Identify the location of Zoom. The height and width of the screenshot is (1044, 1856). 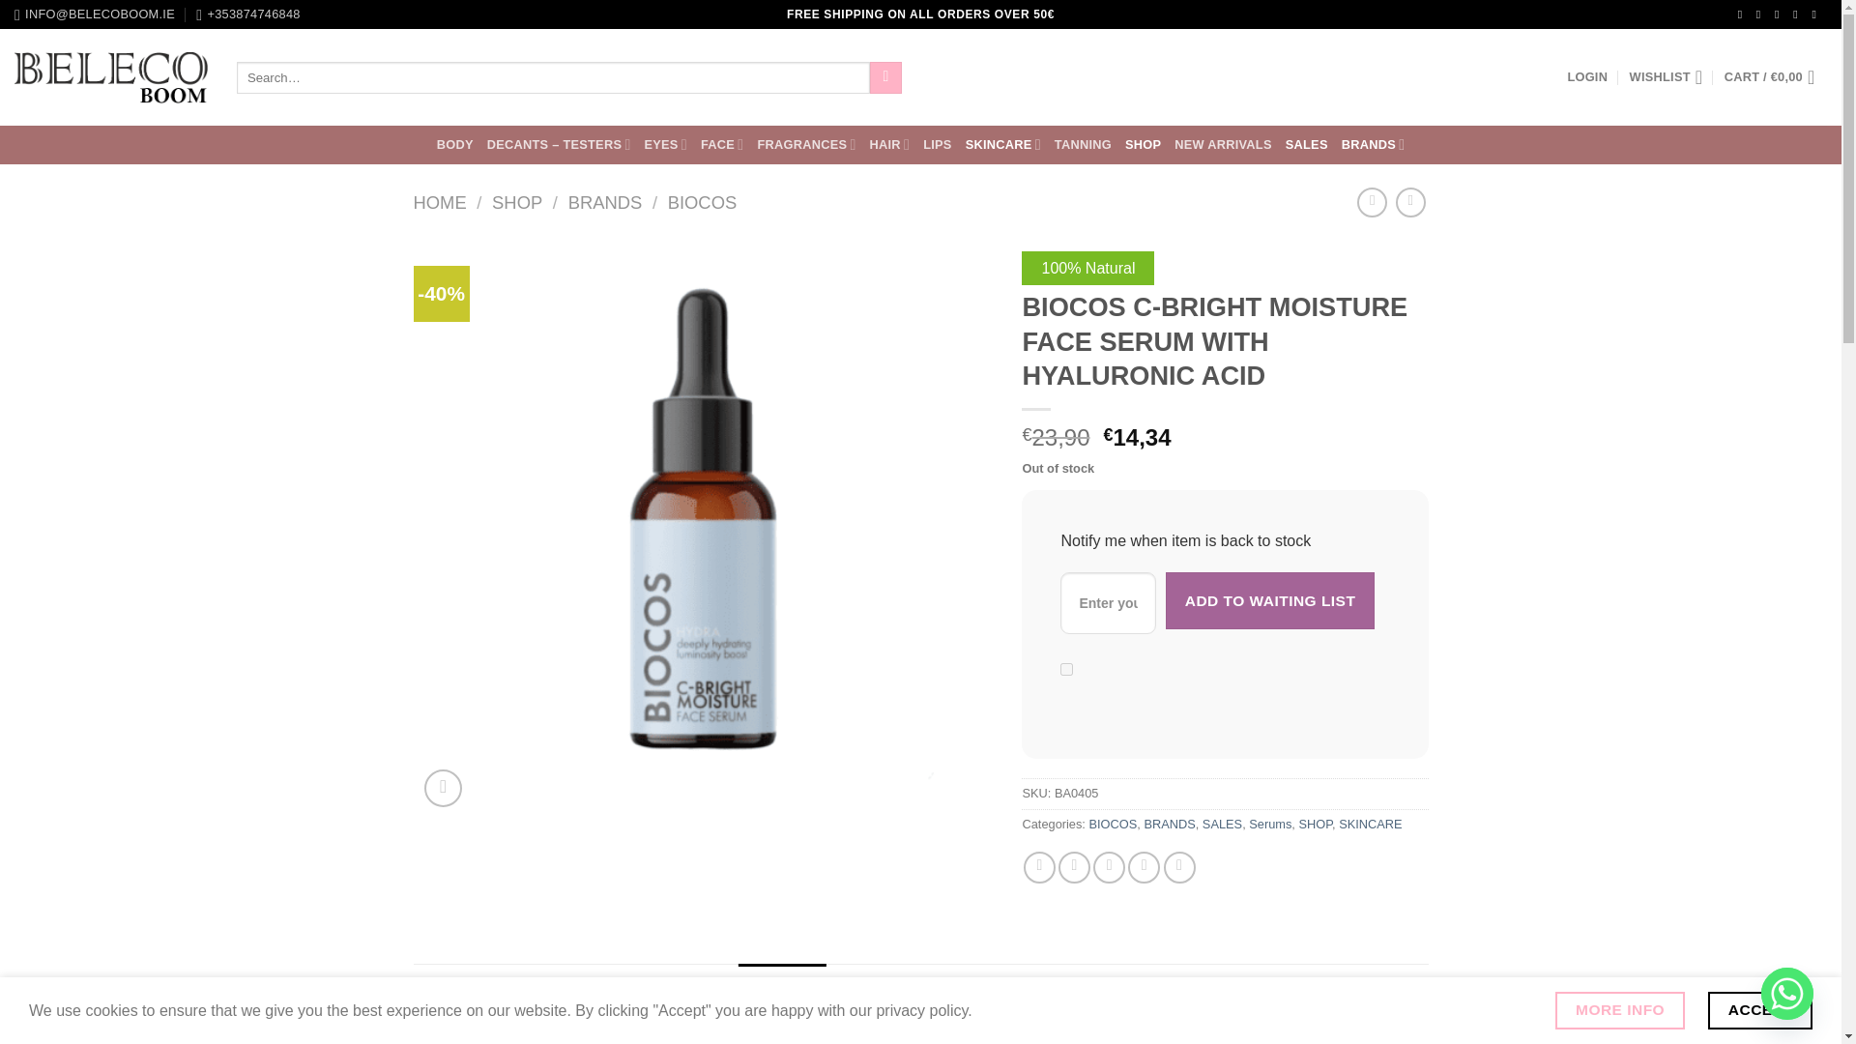
(443, 787).